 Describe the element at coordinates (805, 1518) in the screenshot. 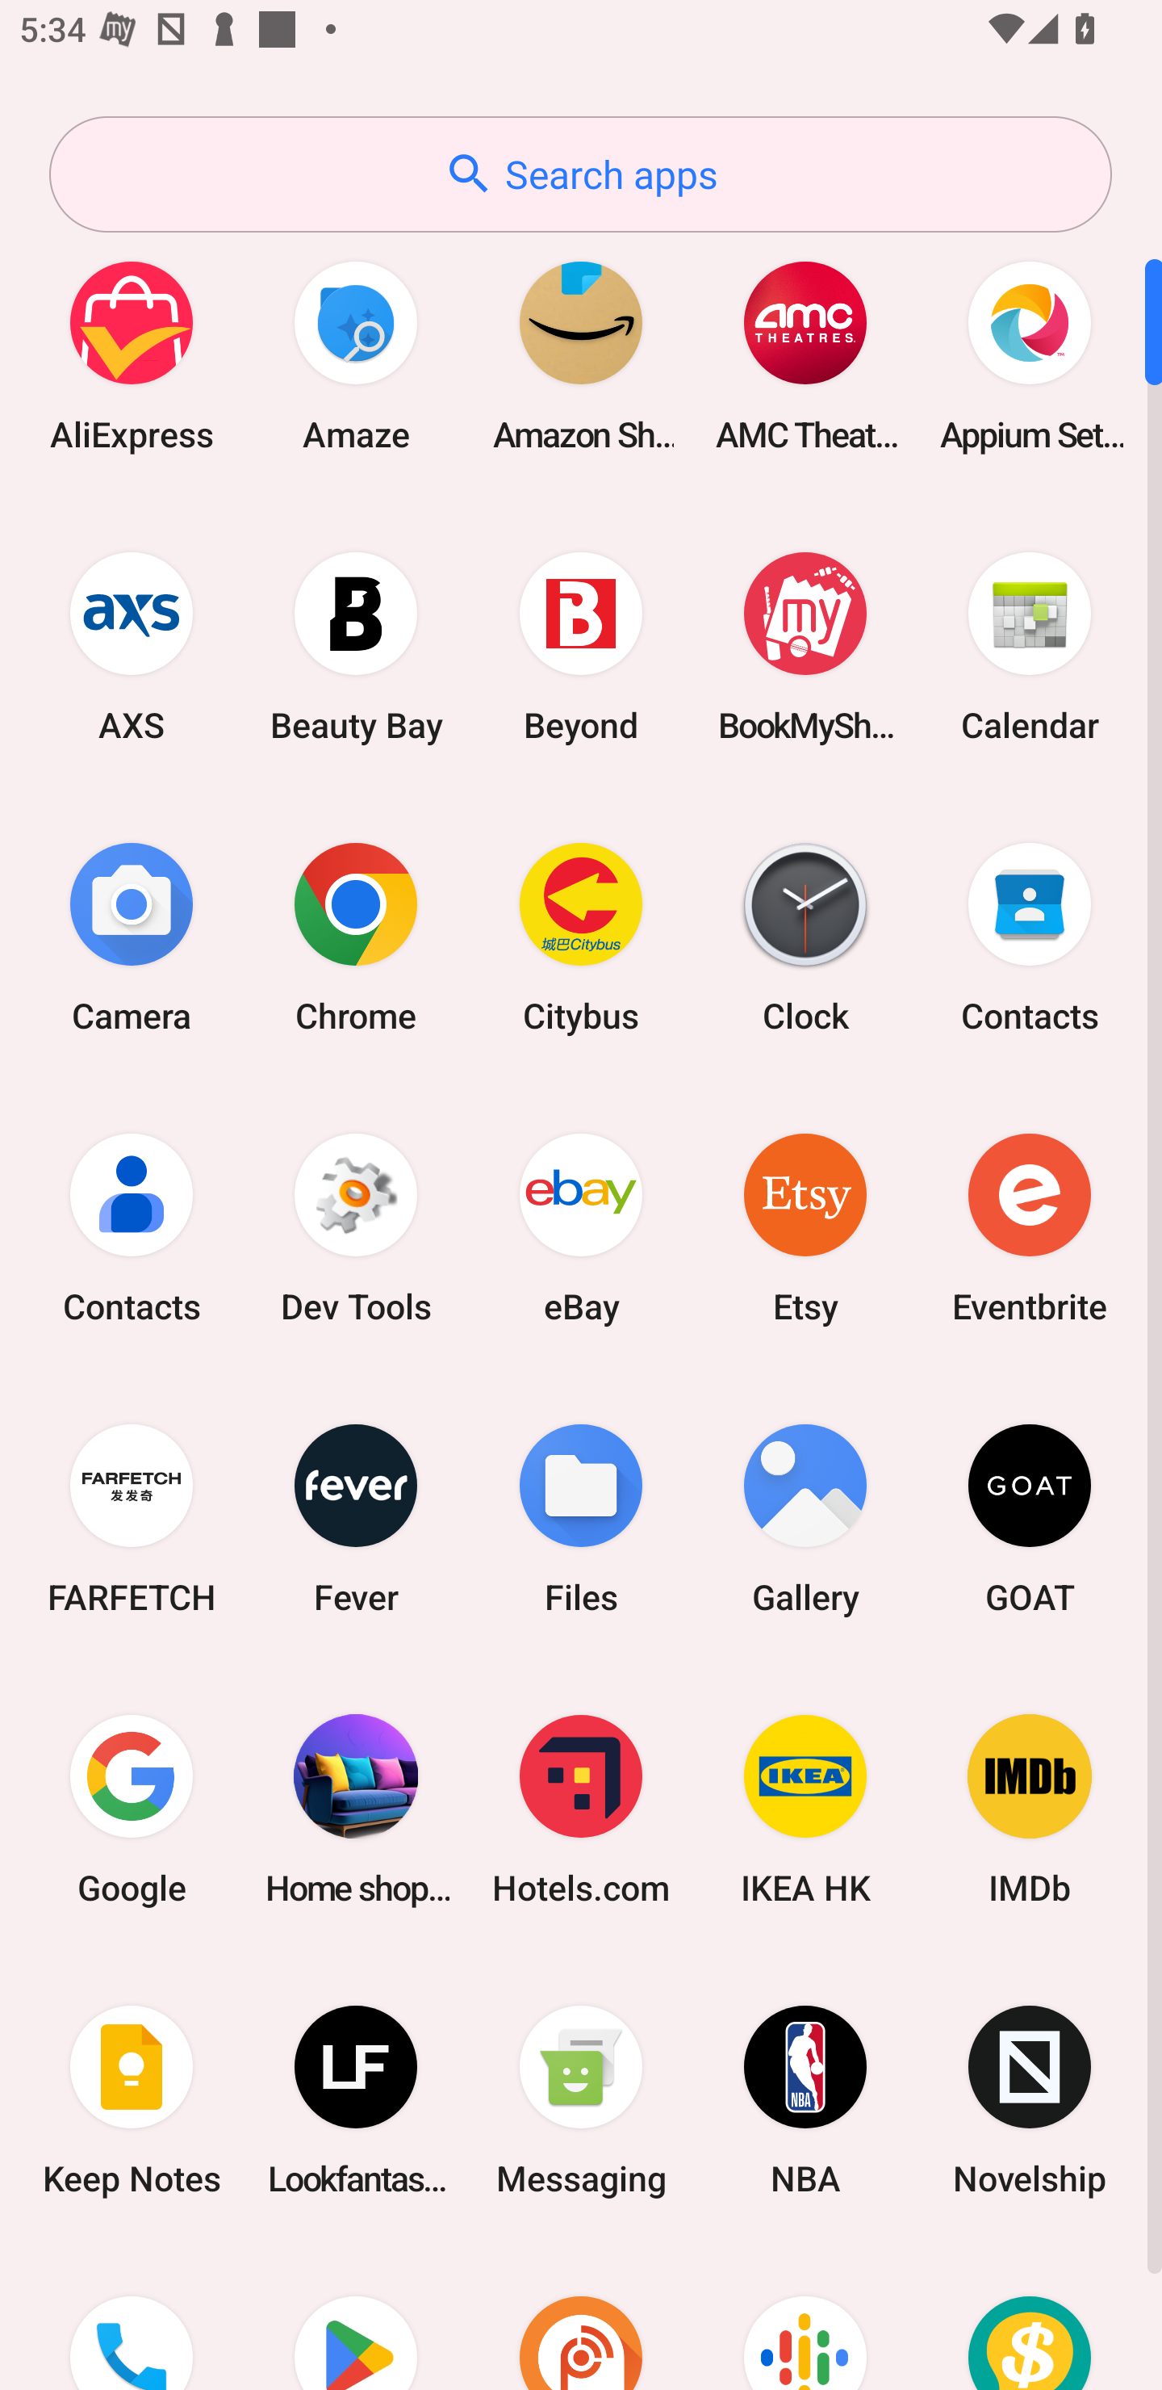

I see `Gallery` at that location.